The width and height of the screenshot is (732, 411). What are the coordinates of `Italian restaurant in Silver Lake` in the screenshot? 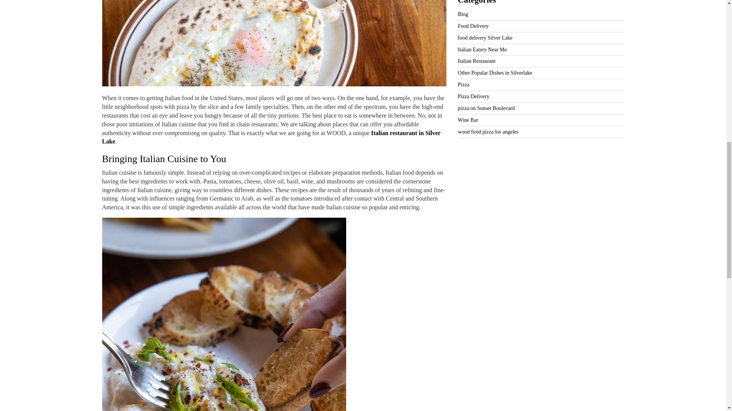 It's located at (271, 137).